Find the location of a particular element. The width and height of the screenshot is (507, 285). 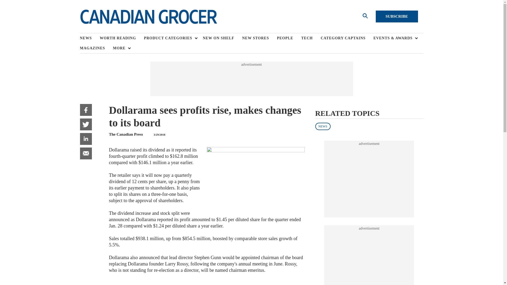

twitter is located at coordinates (86, 124).